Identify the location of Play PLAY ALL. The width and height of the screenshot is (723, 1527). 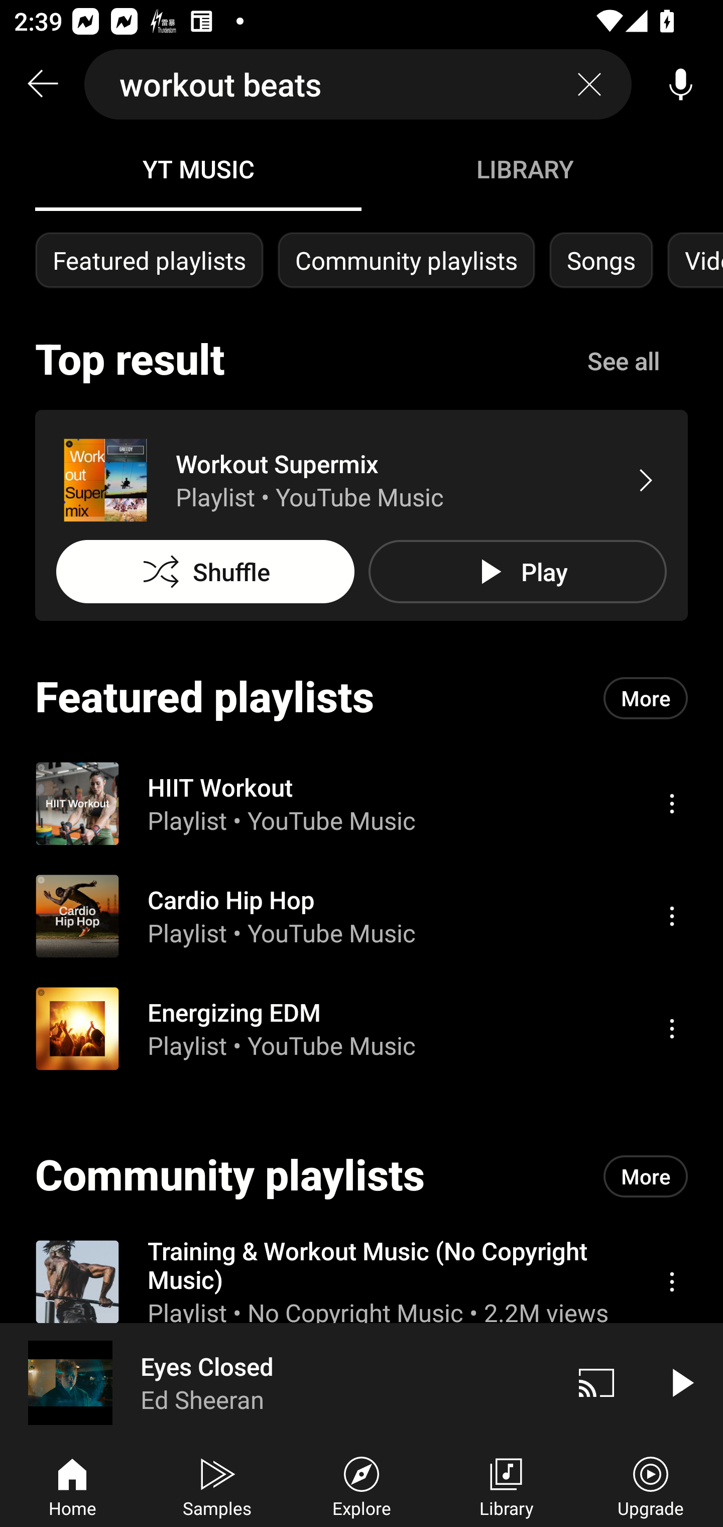
(517, 572).